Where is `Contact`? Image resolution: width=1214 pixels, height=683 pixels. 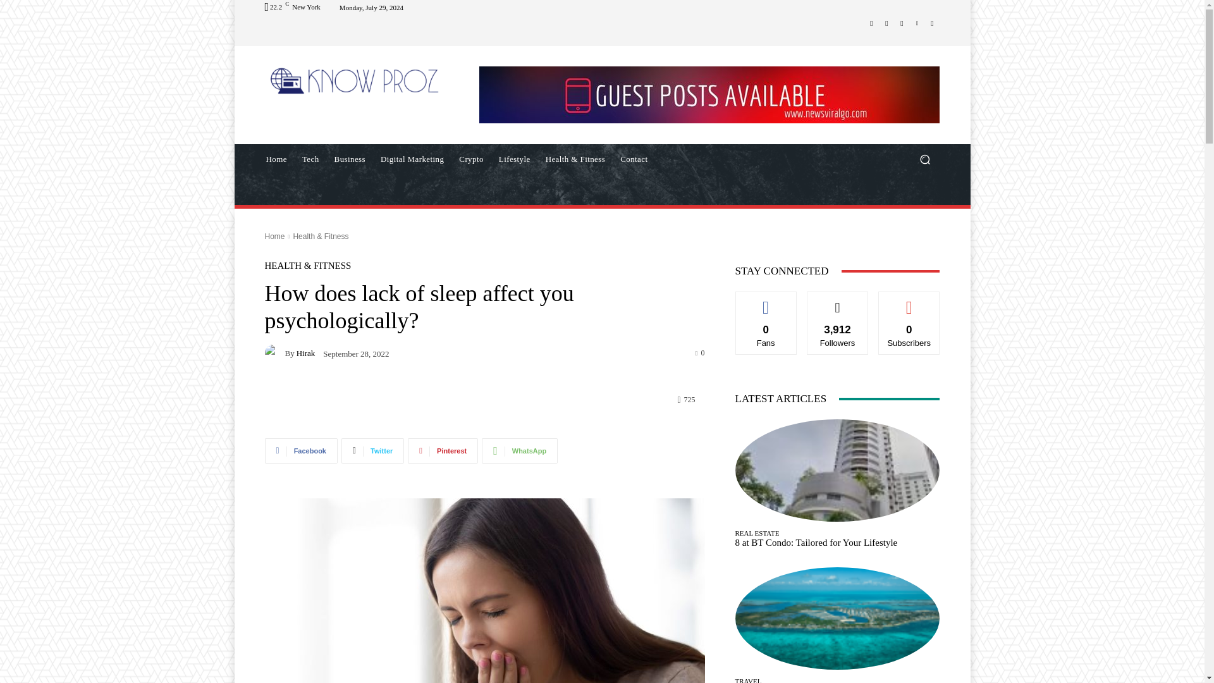
Contact is located at coordinates (634, 159).